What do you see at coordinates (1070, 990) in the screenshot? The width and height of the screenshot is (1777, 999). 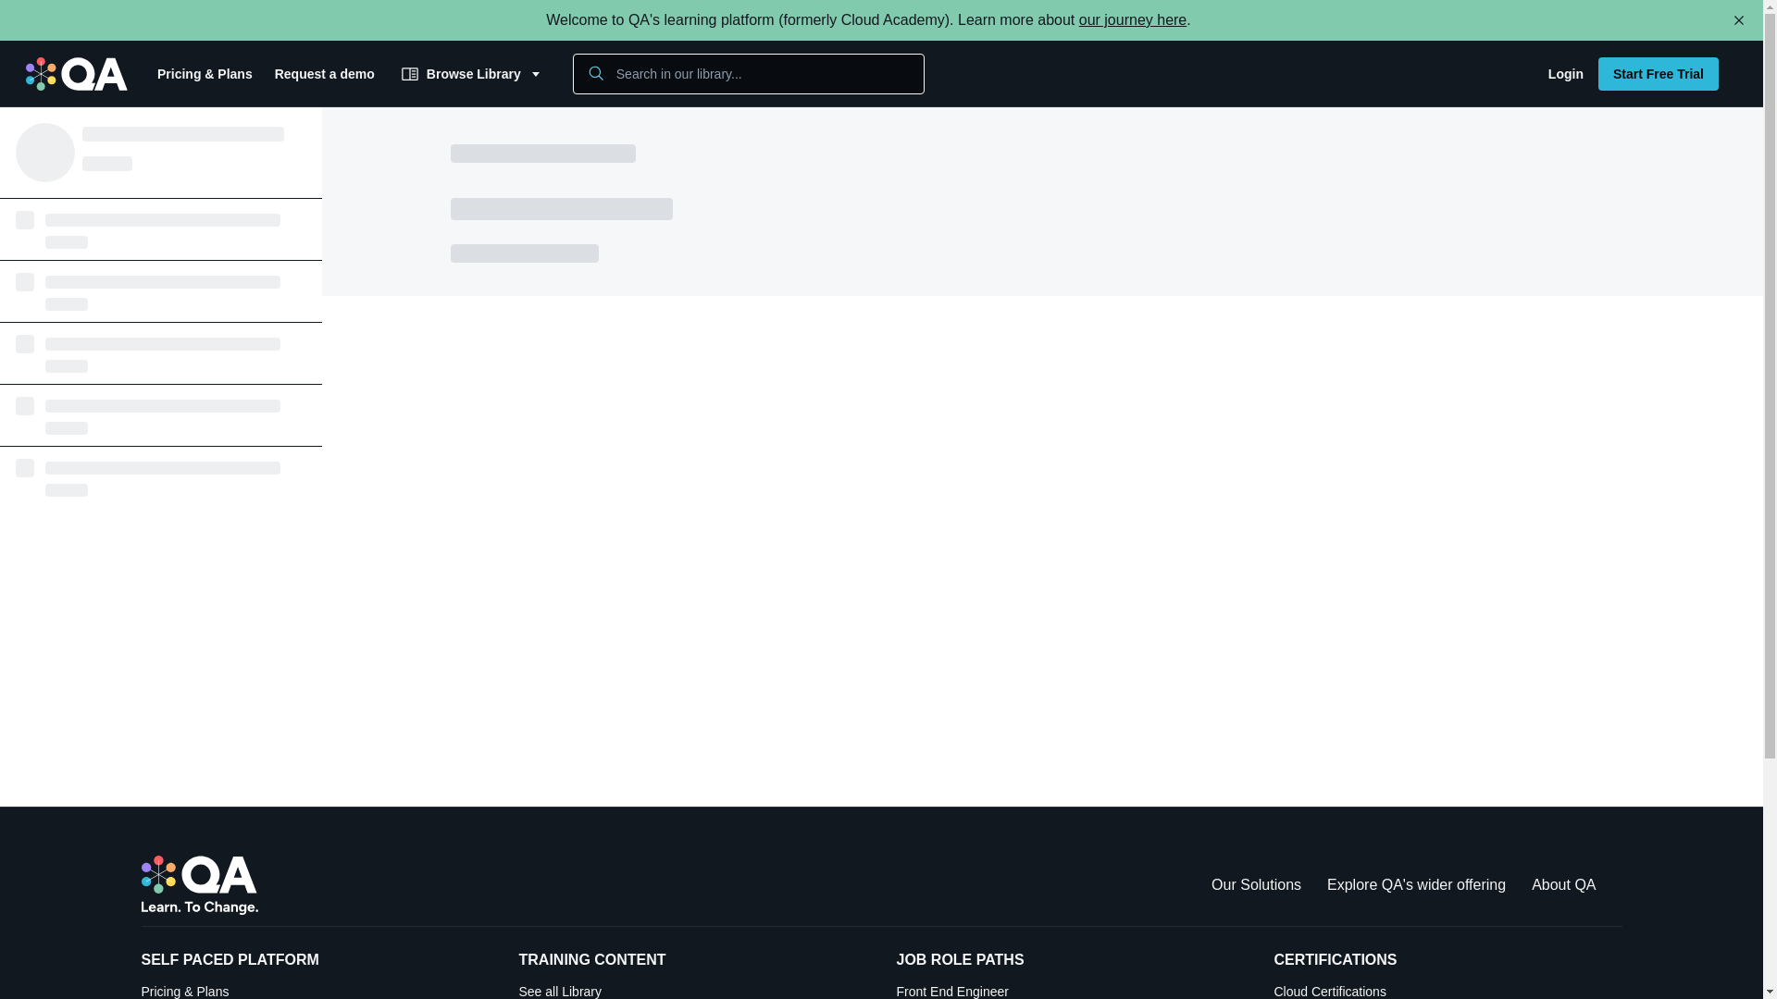 I see `Cloud Certifications` at bounding box center [1070, 990].